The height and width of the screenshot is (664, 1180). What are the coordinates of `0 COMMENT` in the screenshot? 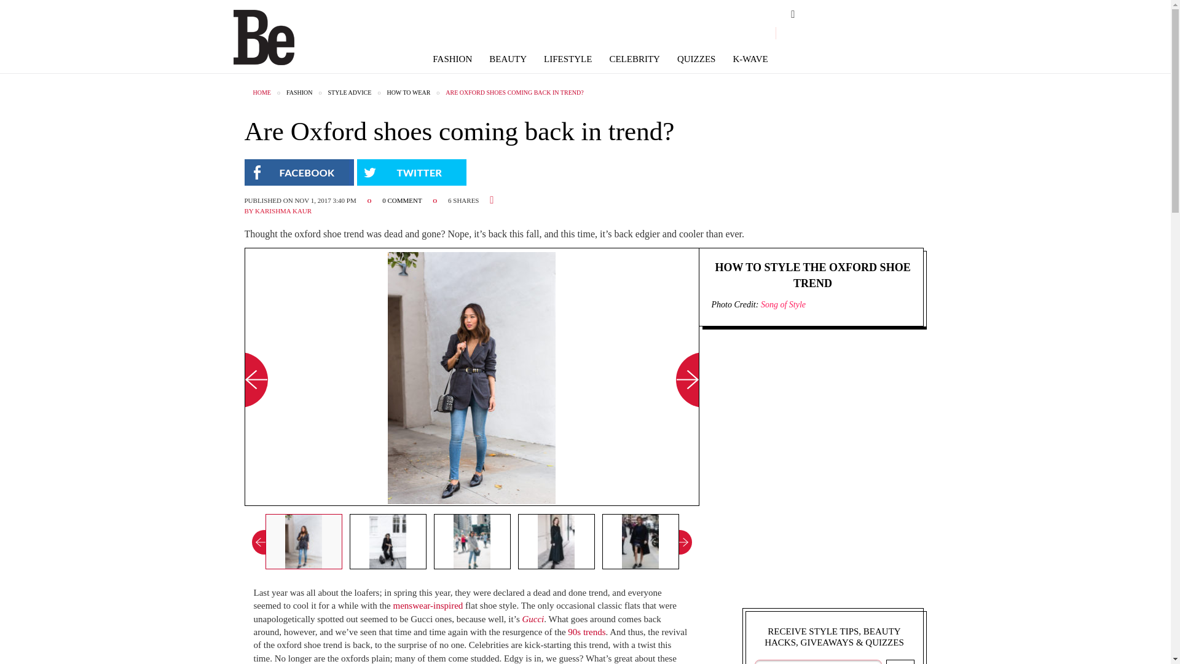 It's located at (403, 200).